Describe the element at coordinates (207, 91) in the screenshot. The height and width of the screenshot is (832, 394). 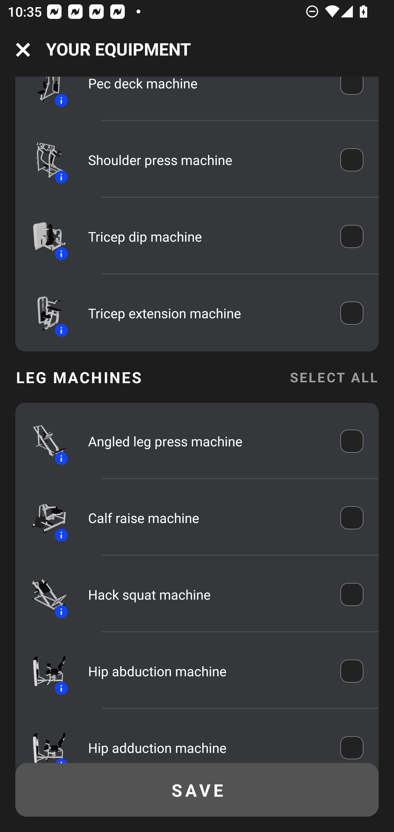
I see `Pec deck machine` at that location.